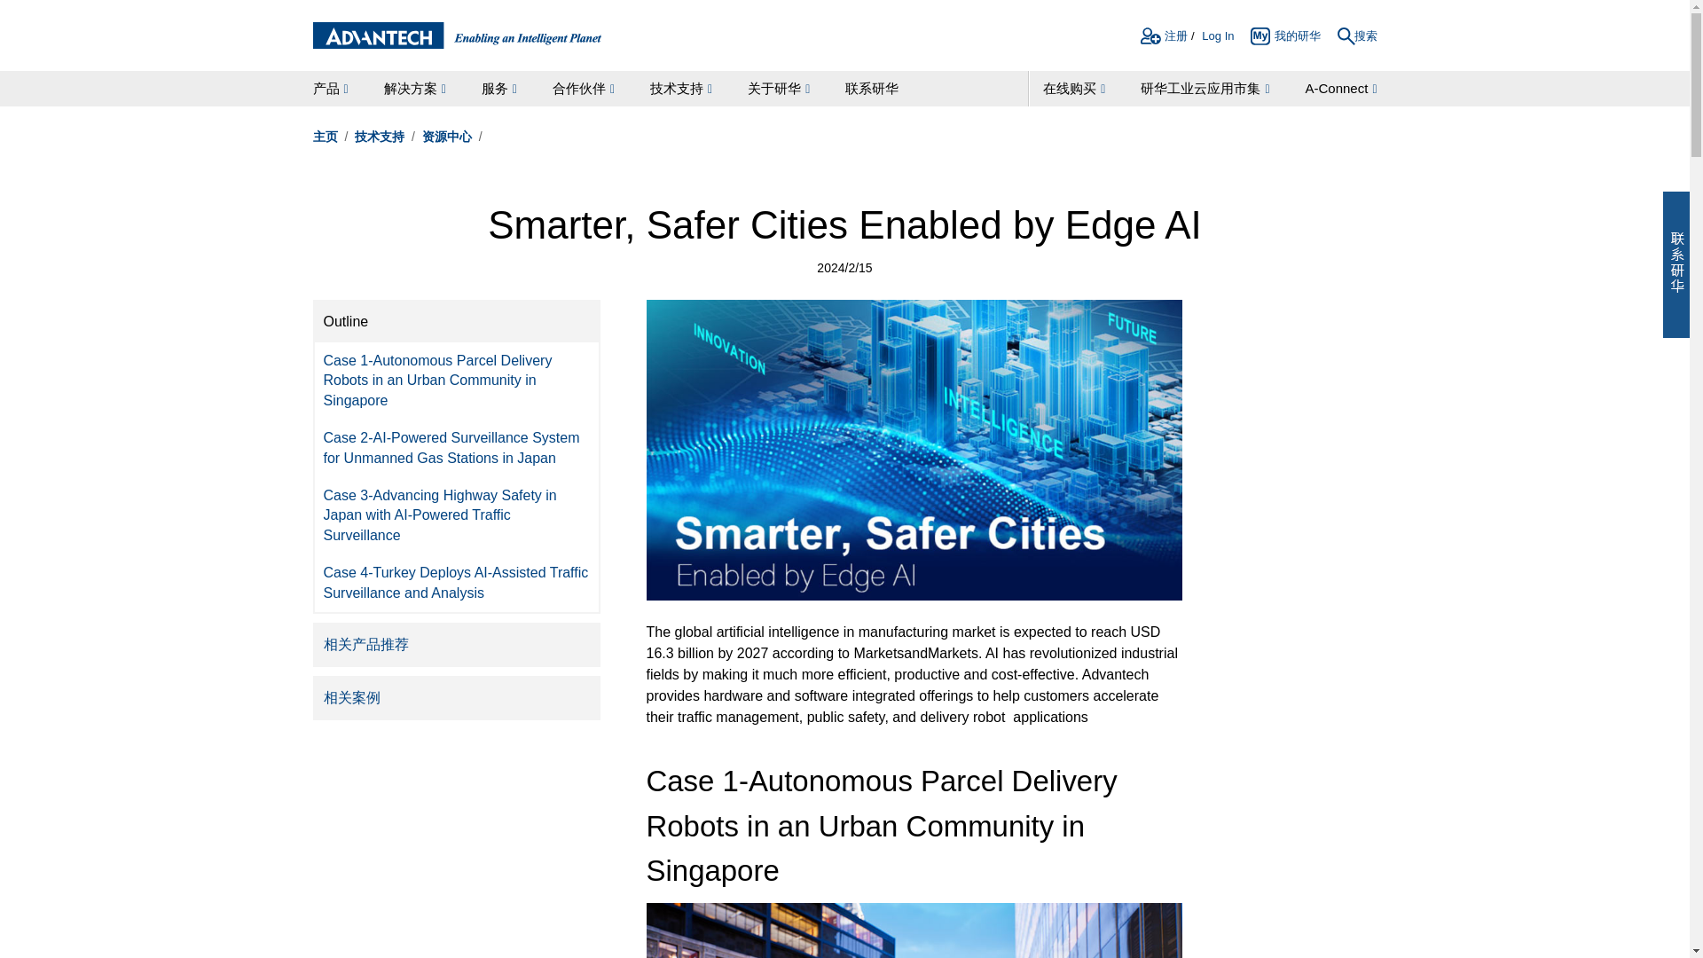 Image resolution: width=1703 pixels, height=958 pixels. Describe the element at coordinates (456, 35) in the screenshot. I see `Advantech Homepage` at that location.